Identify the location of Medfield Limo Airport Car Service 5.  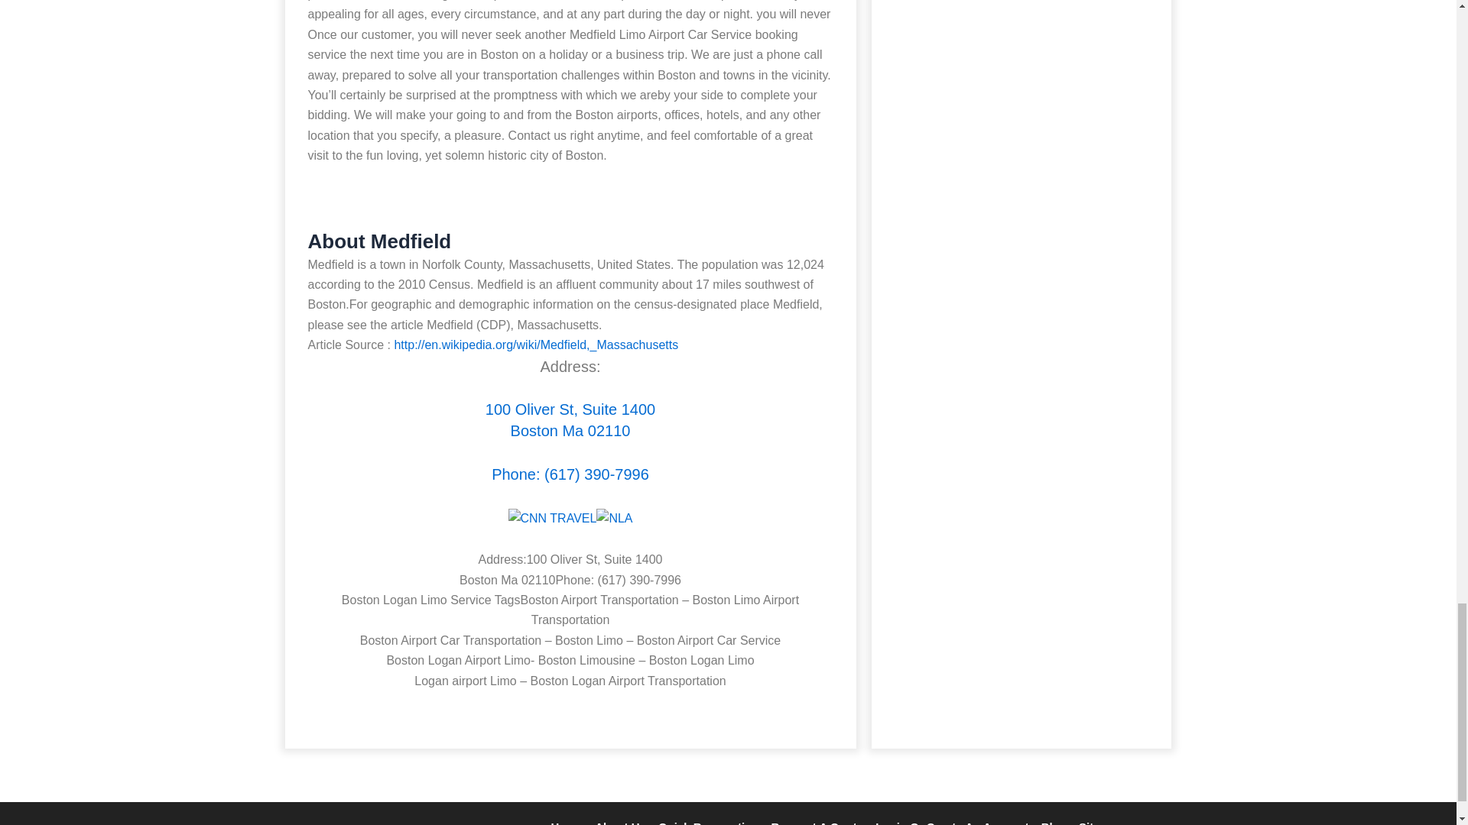
(614, 519).